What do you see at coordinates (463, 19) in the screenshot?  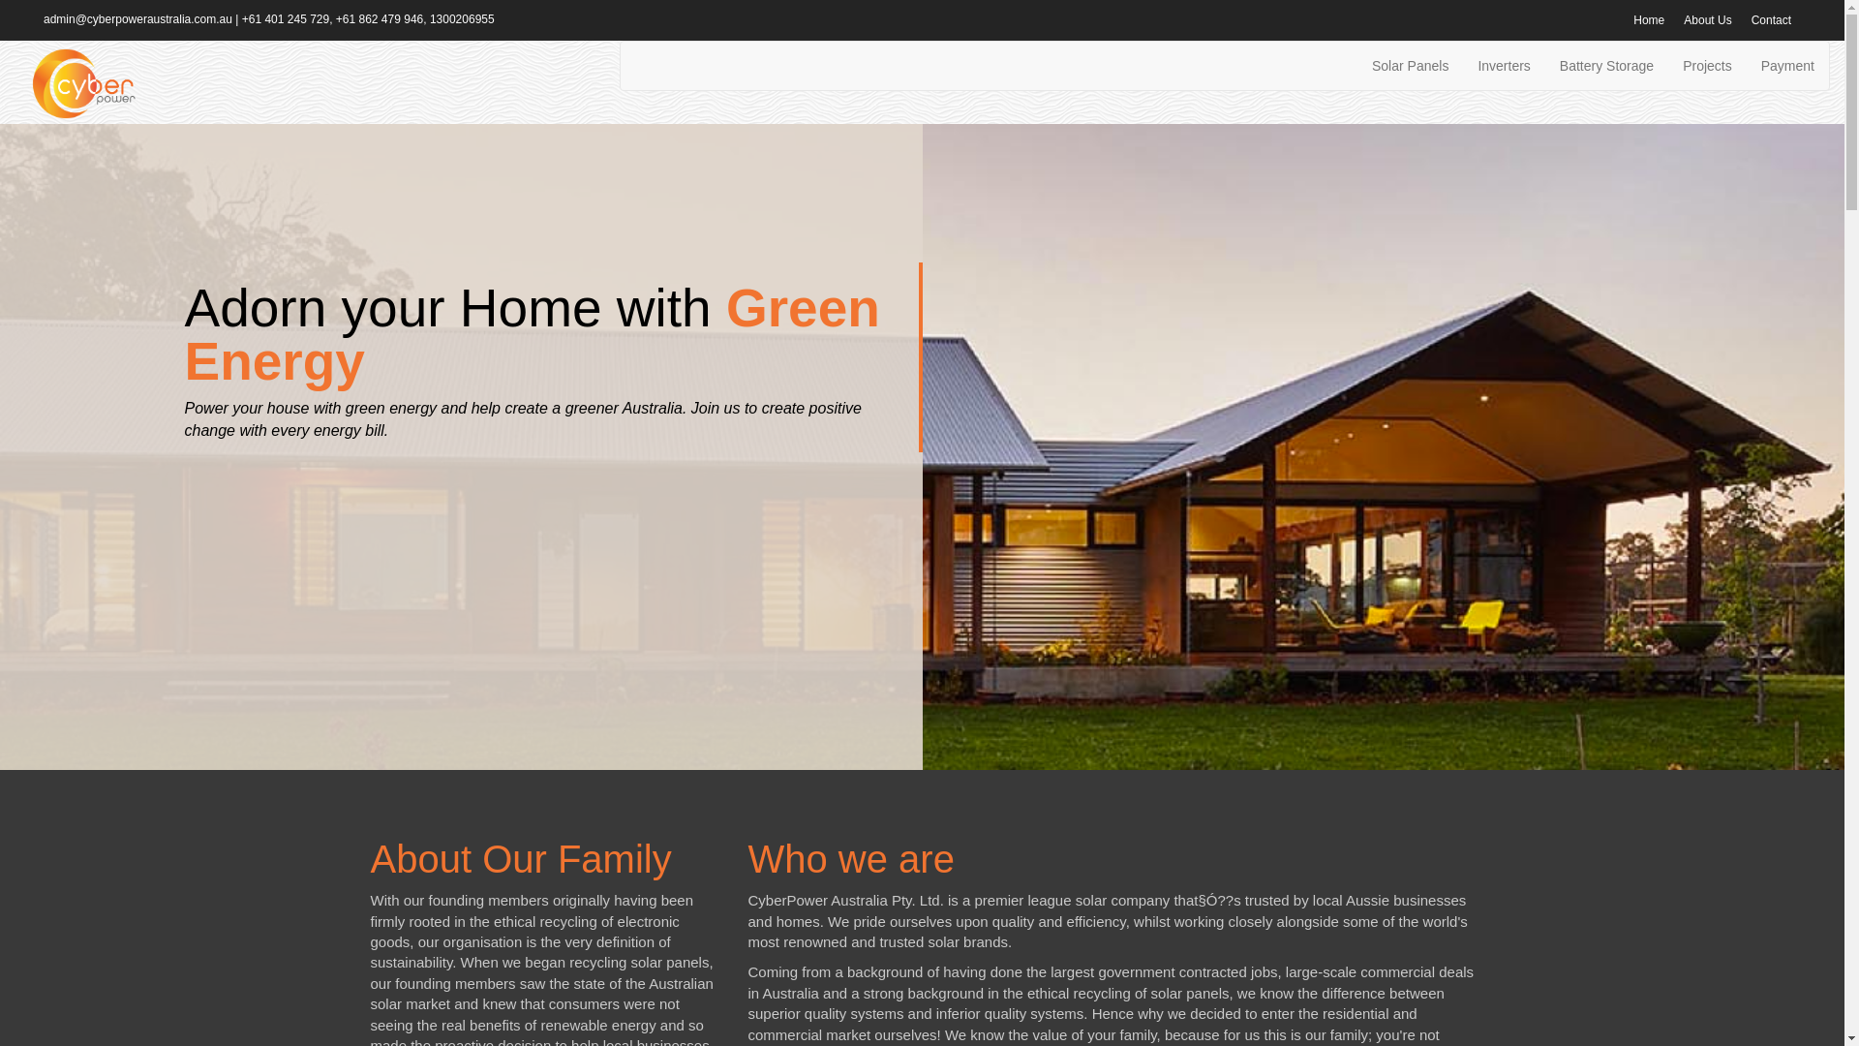 I see `1300206955` at bounding box center [463, 19].